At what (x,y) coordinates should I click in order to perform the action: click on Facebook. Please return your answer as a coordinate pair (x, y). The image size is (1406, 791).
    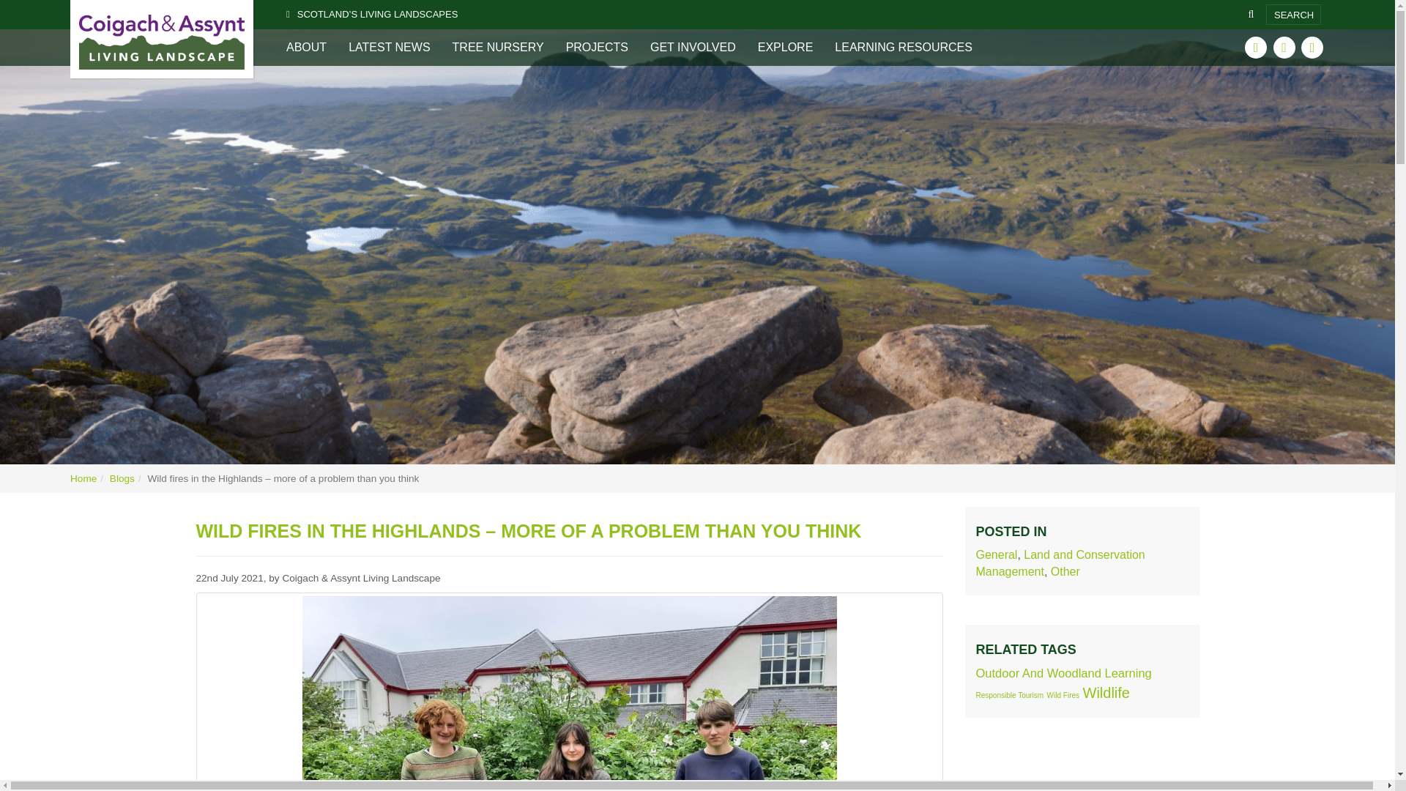
    Looking at the image, I should click on (1284, 47).